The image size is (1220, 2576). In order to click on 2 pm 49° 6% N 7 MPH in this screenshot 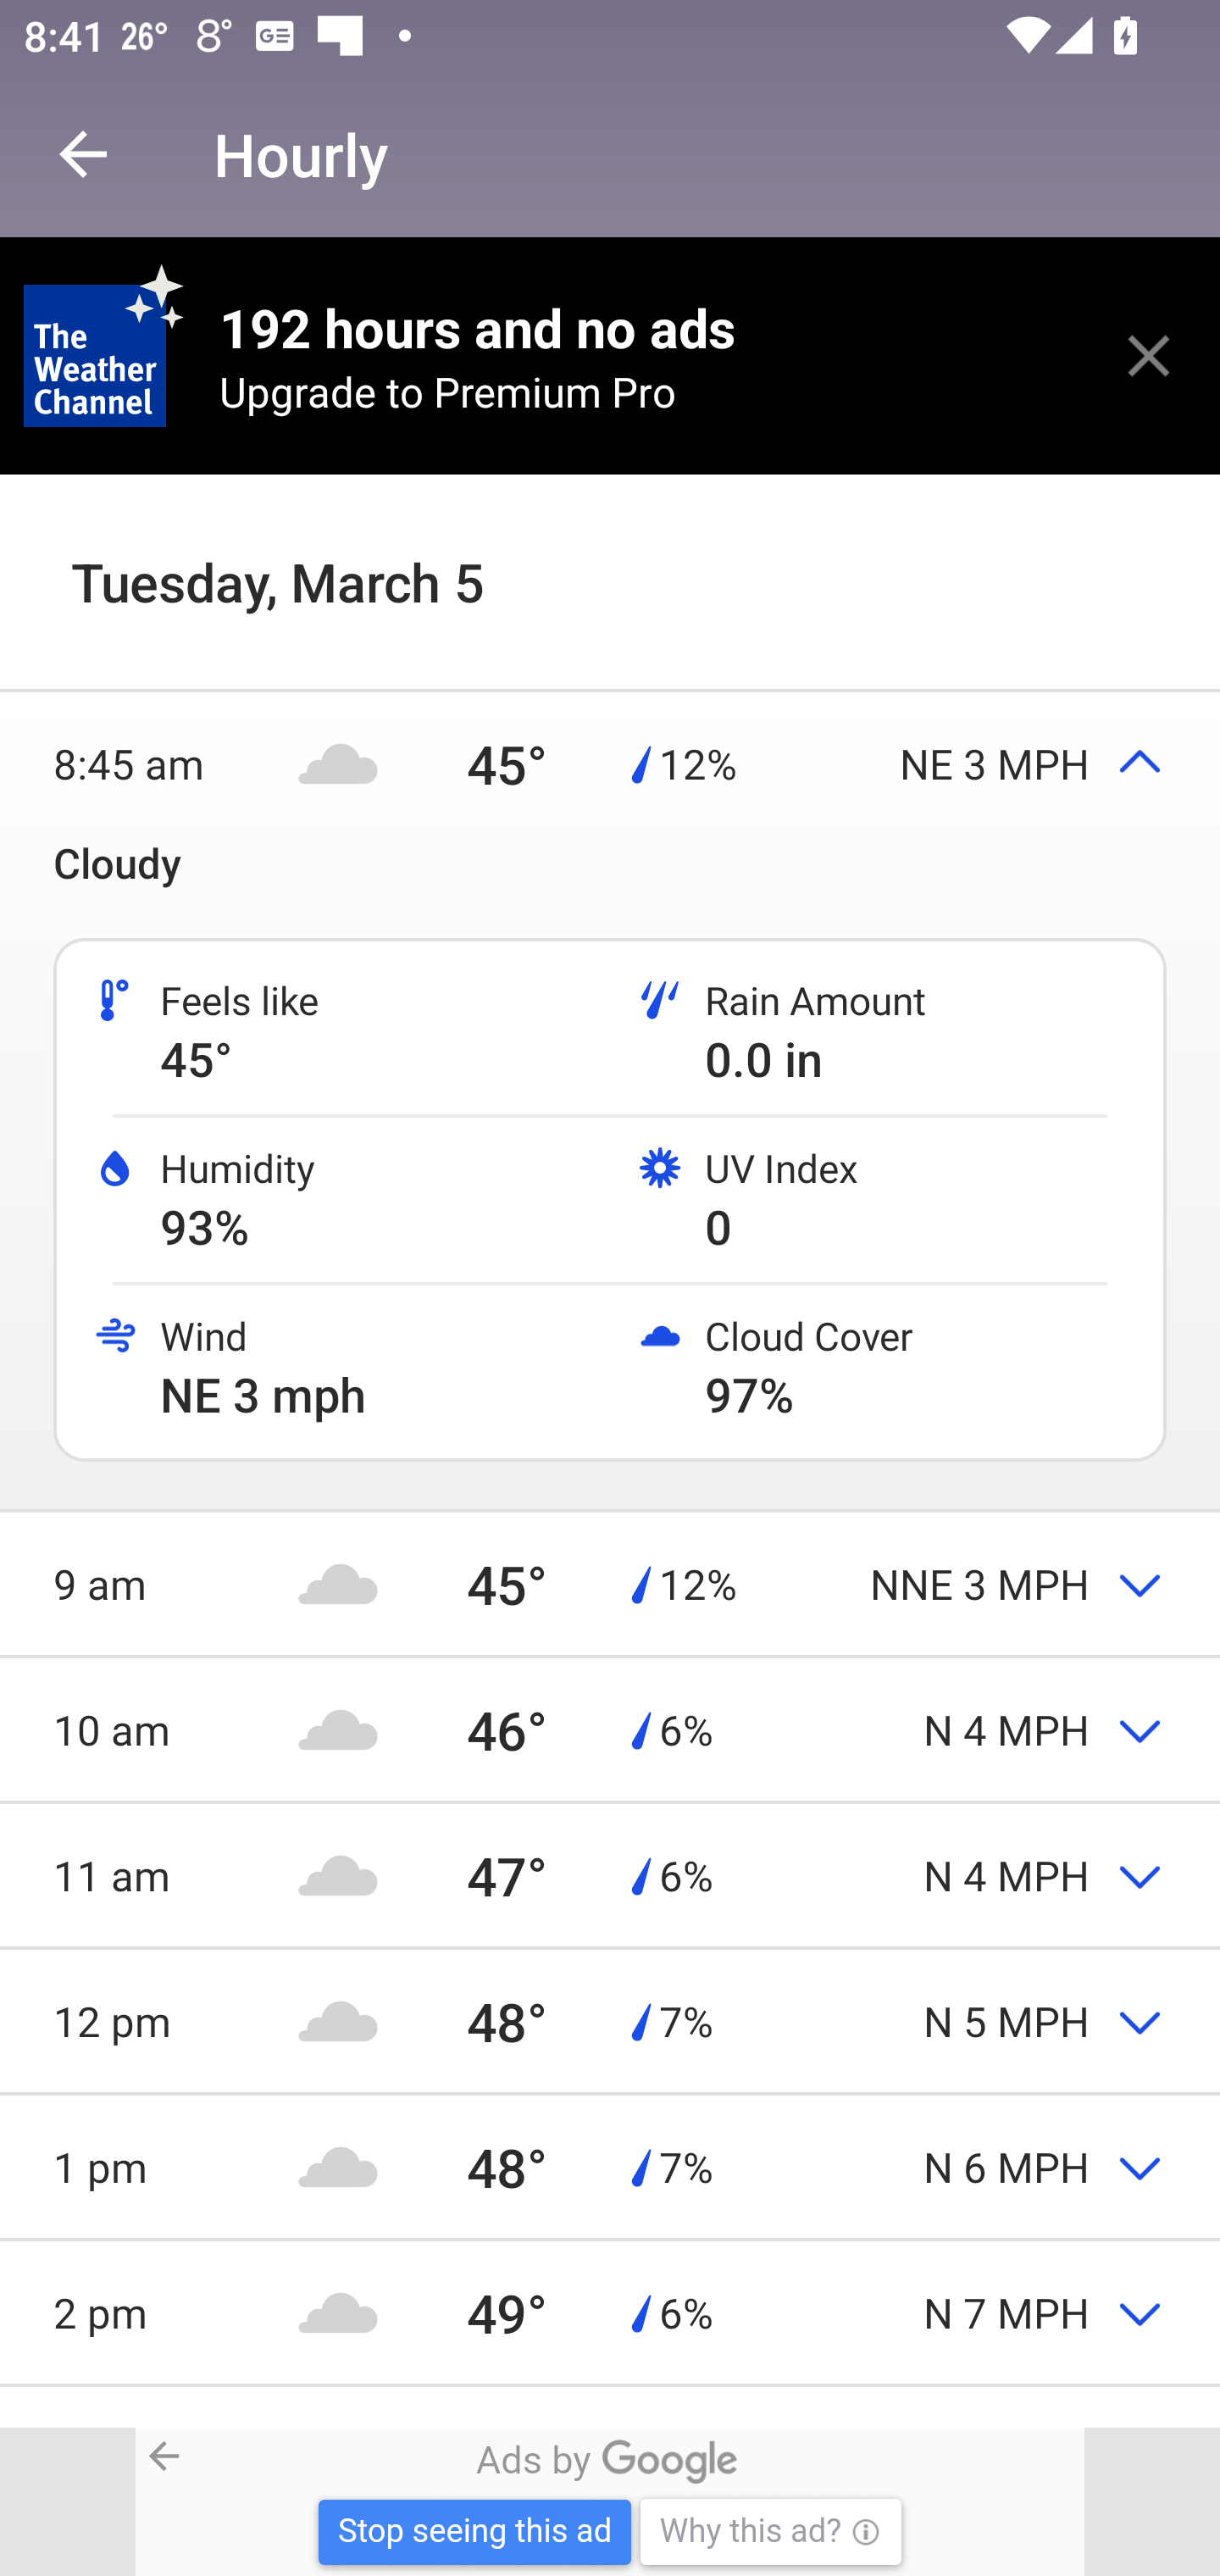, I will do `click(610, 2312)`.